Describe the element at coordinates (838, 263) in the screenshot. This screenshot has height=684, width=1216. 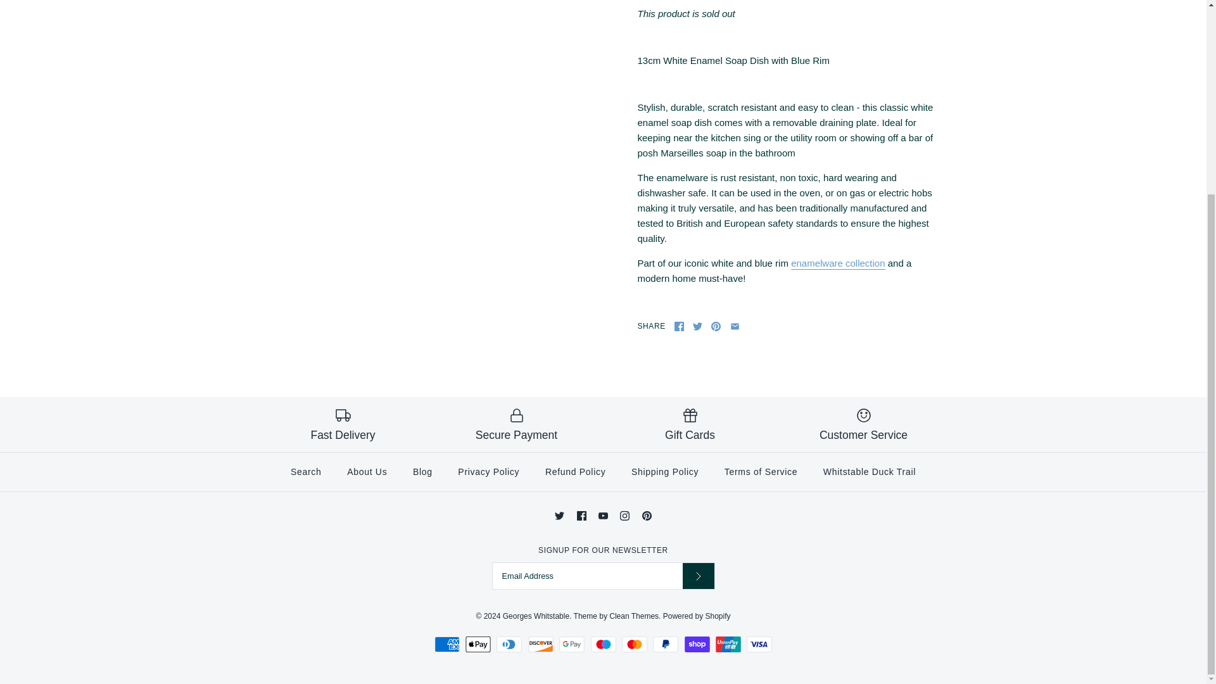
I see `Enamelware Collection` at that location.